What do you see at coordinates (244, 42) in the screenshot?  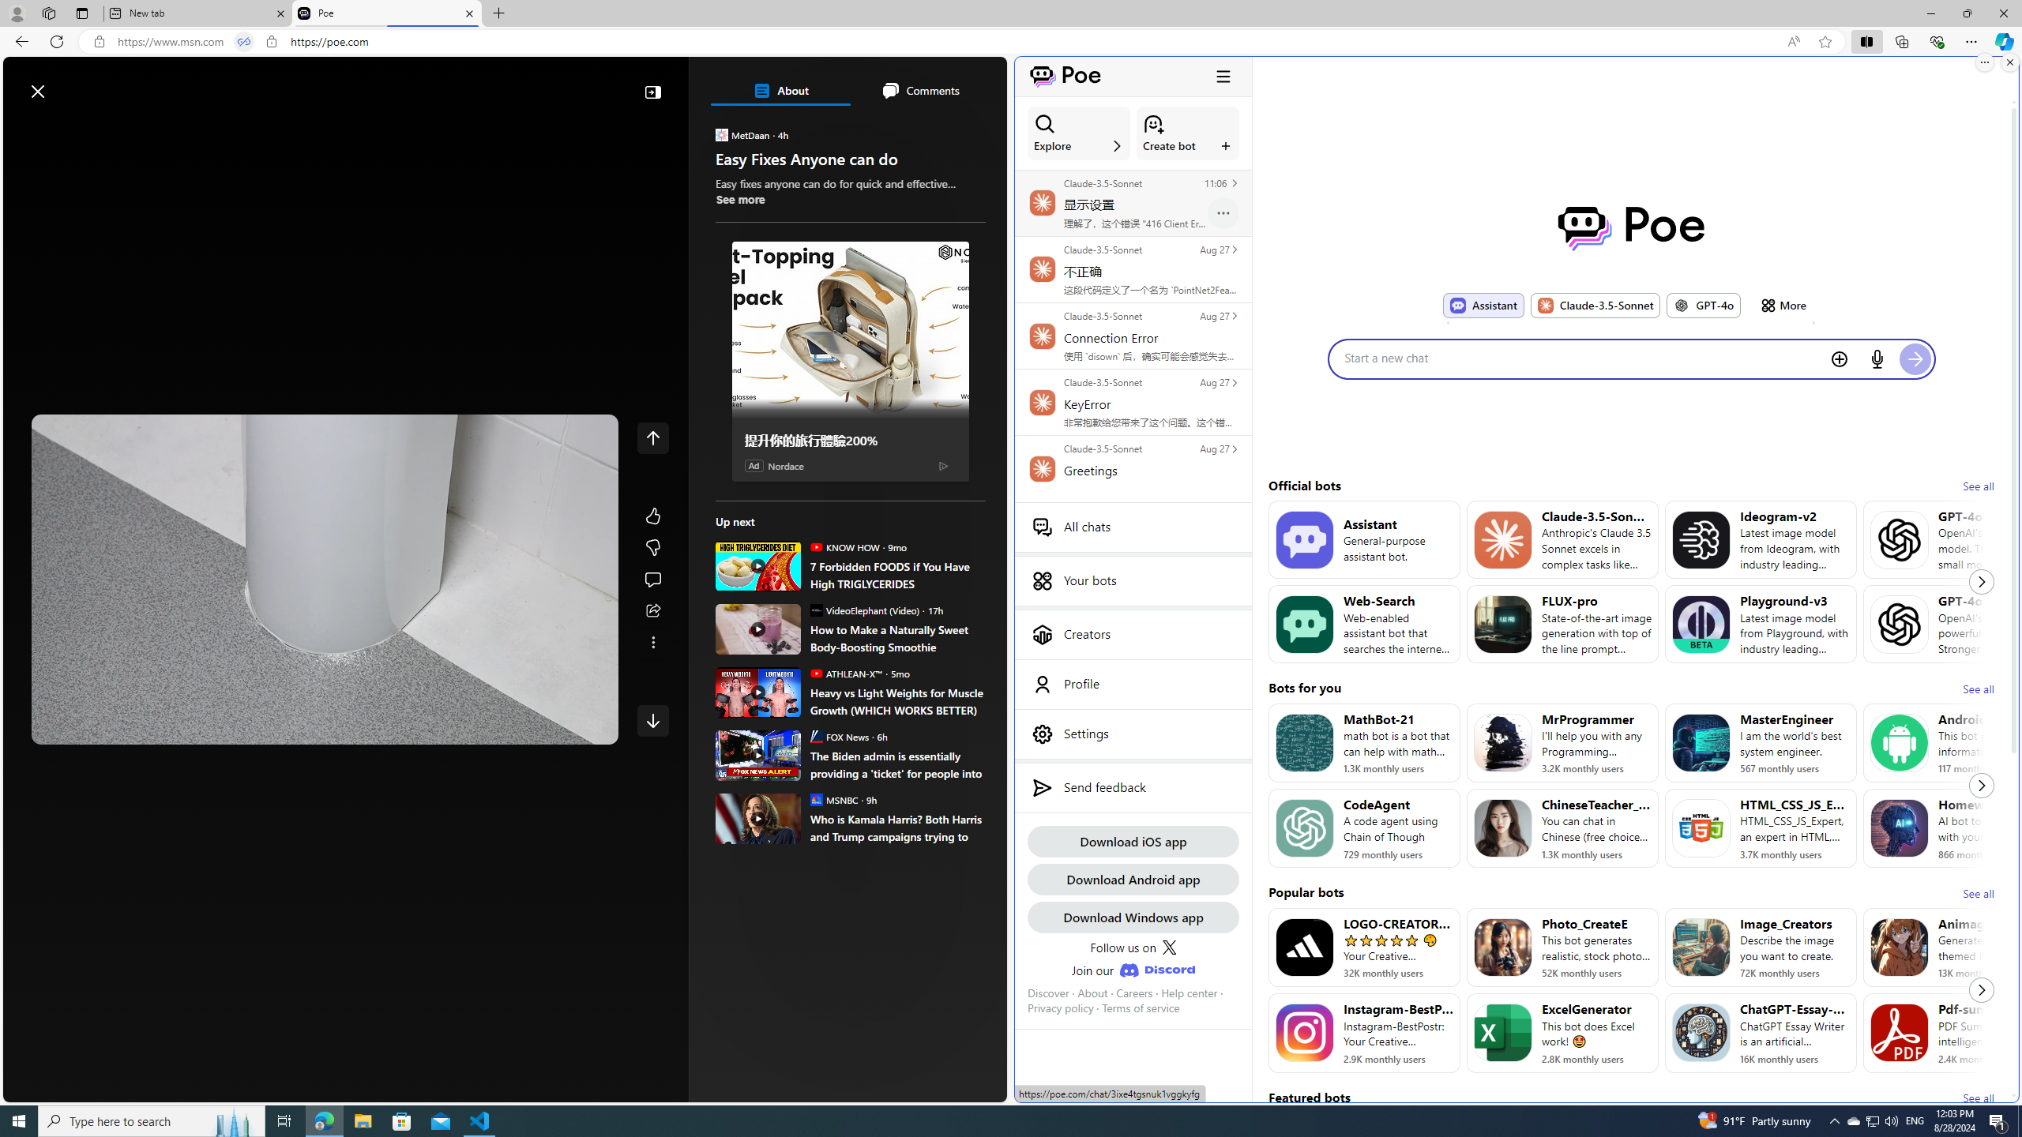 I see `Tabs in split screen` at bounding box center [244, 42].